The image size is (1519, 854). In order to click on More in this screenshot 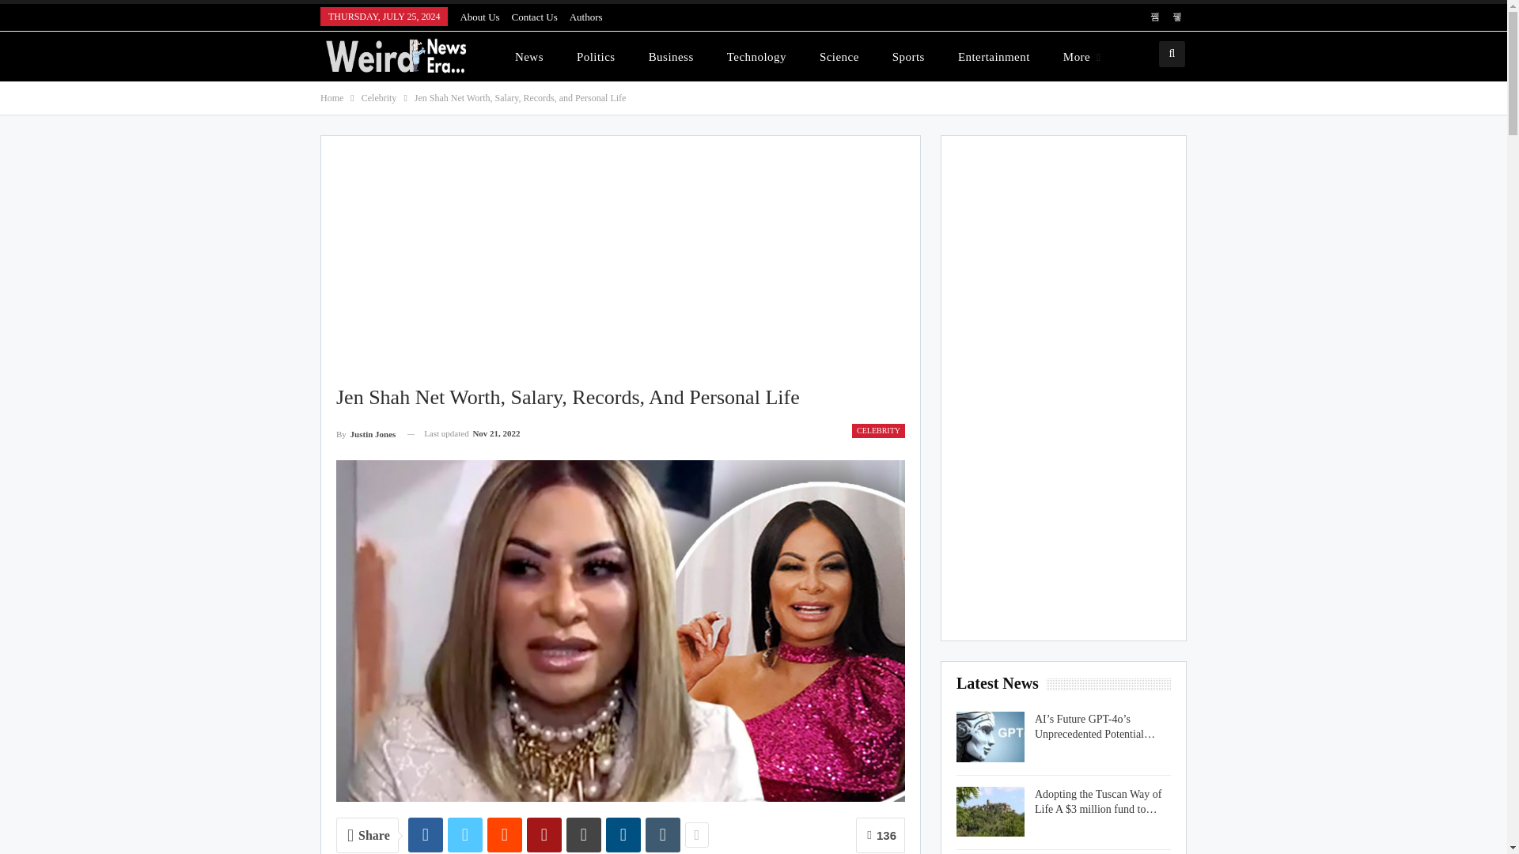, I will do `click(1082, 56)`.